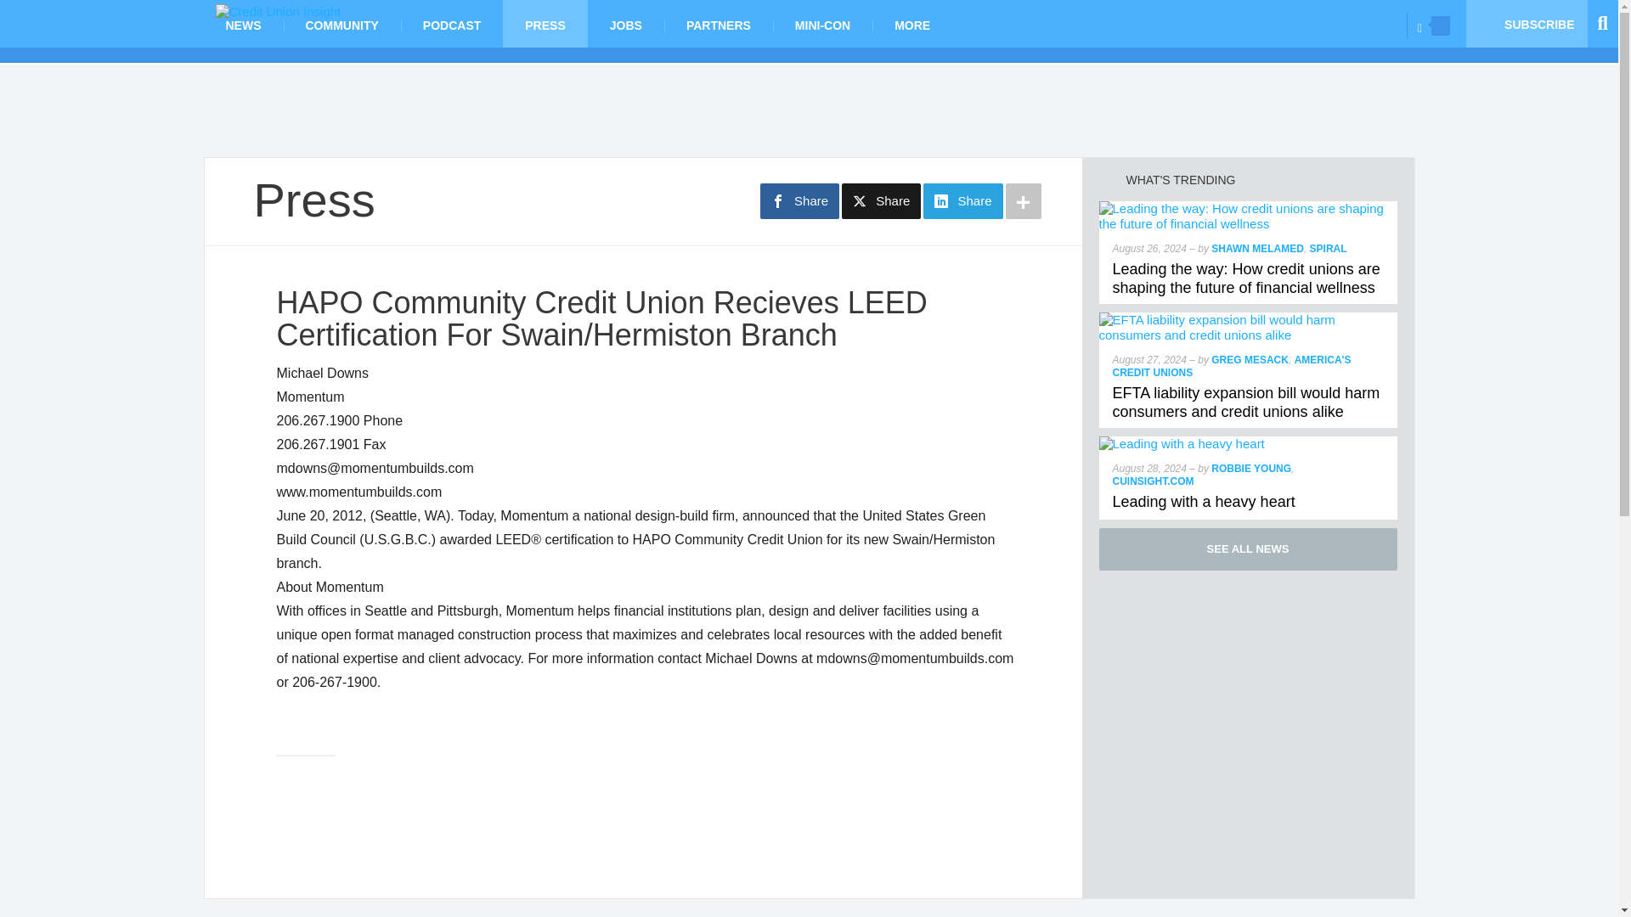 This screenshot has width=1631, height=917. What do you see at coordinates (912, 24) in the screenshot?
I see `MORE` at bounding box center [912, 24].